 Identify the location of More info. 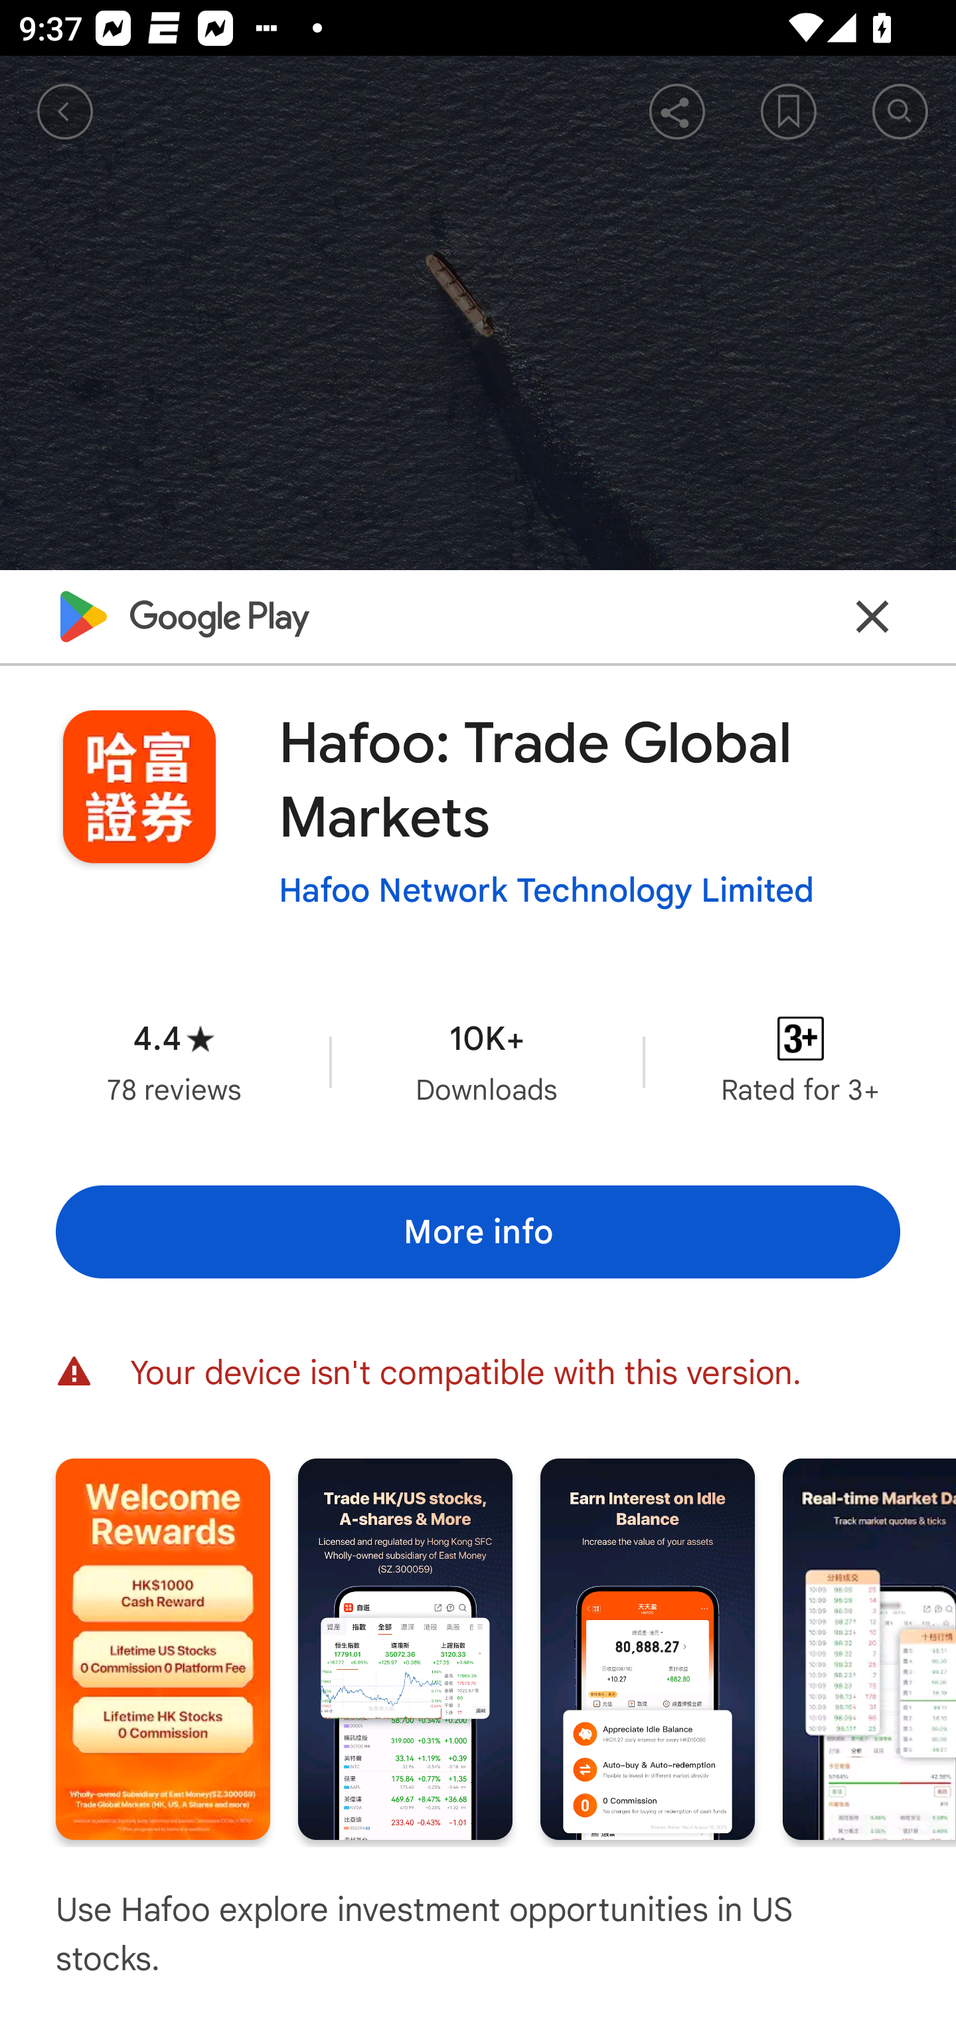
(478, 1232).